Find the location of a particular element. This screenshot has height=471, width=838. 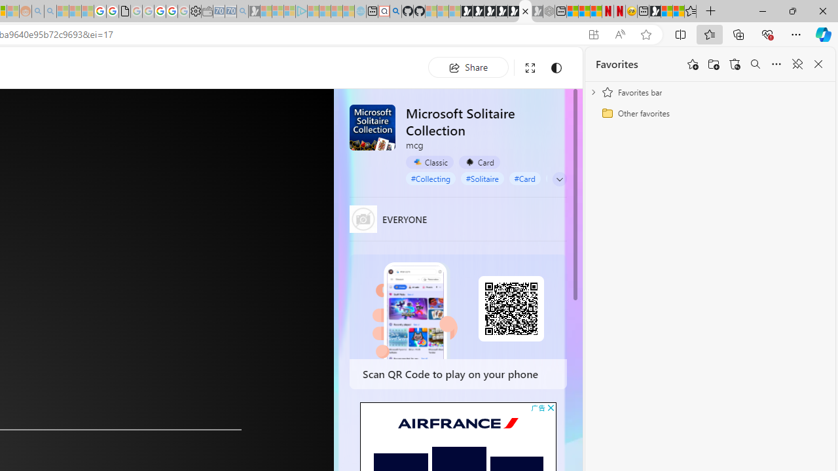

Microsoft account | Privacy - Sleeping is located at coordinates (289, 12).